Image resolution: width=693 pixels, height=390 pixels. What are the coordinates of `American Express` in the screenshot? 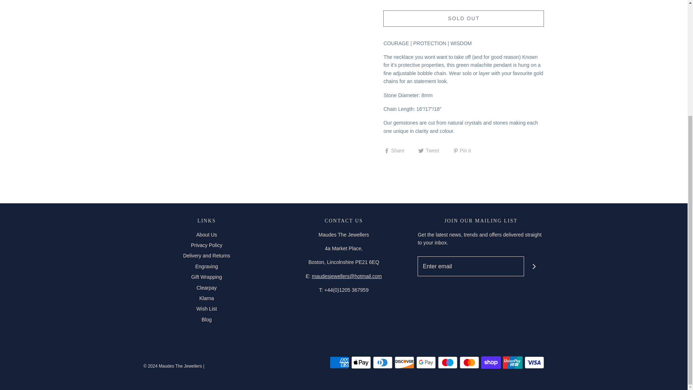 It's located at (339, 362).